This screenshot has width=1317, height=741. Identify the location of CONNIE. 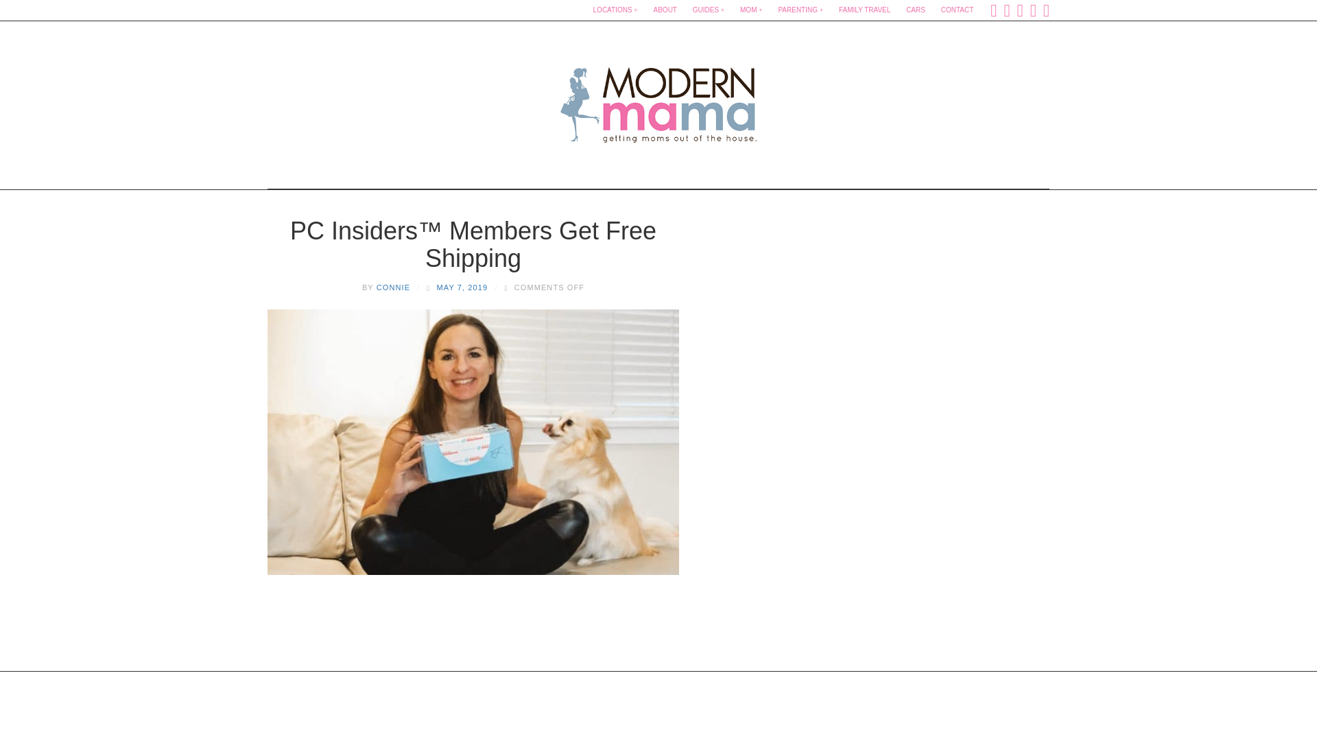
(393, 287).